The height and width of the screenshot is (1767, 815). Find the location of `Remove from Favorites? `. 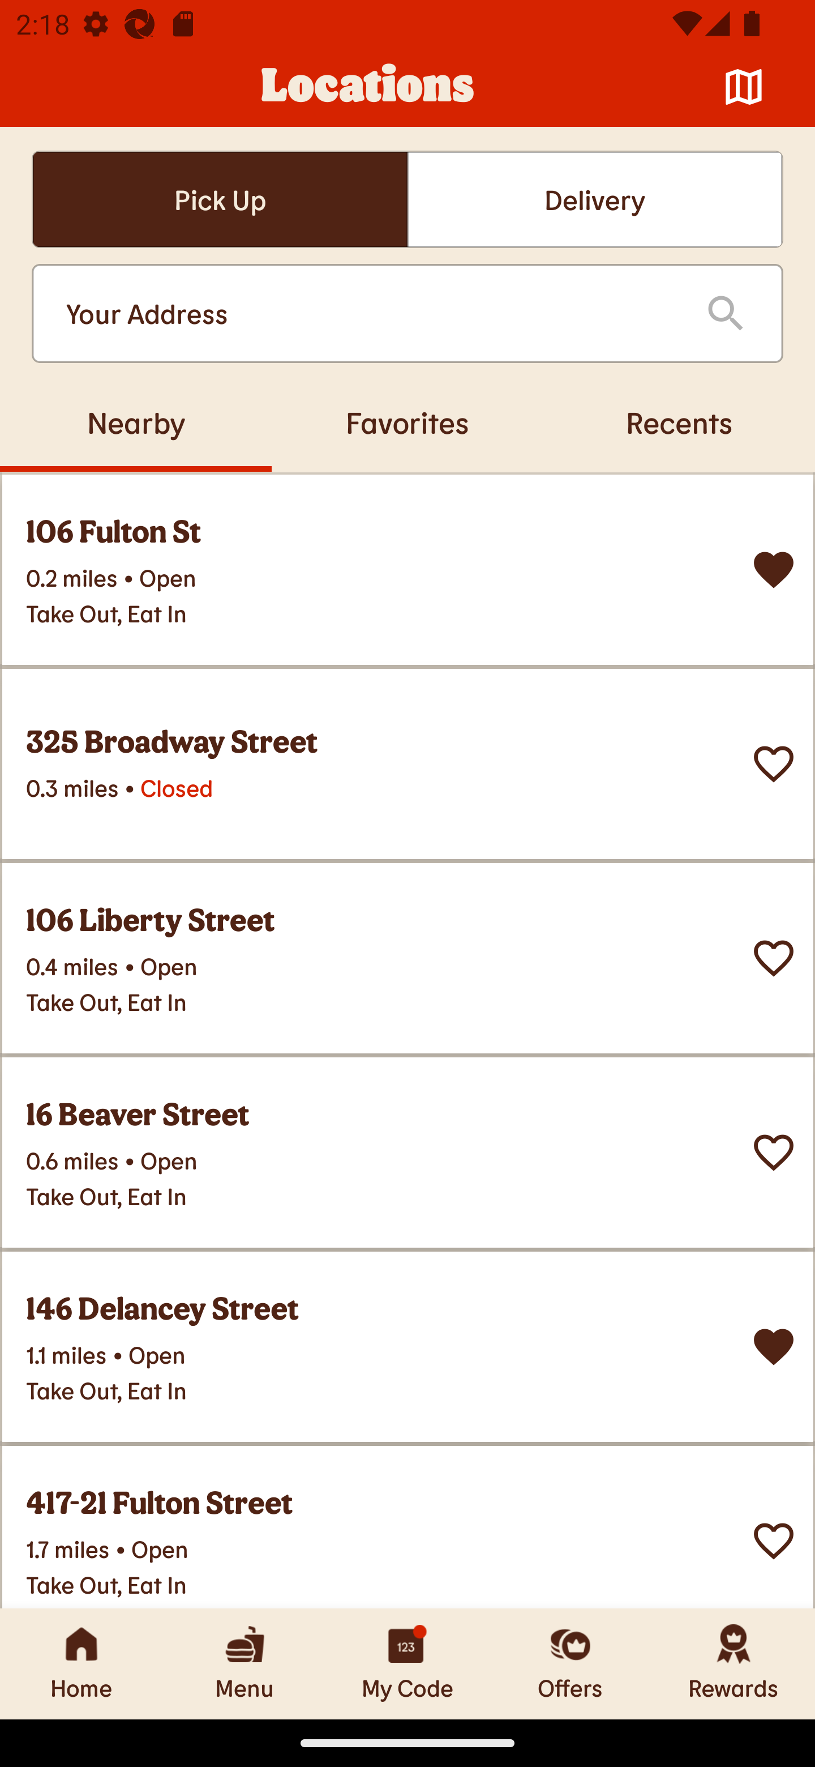

Remove from Favorites?  is located at coordinates (774, 1347).